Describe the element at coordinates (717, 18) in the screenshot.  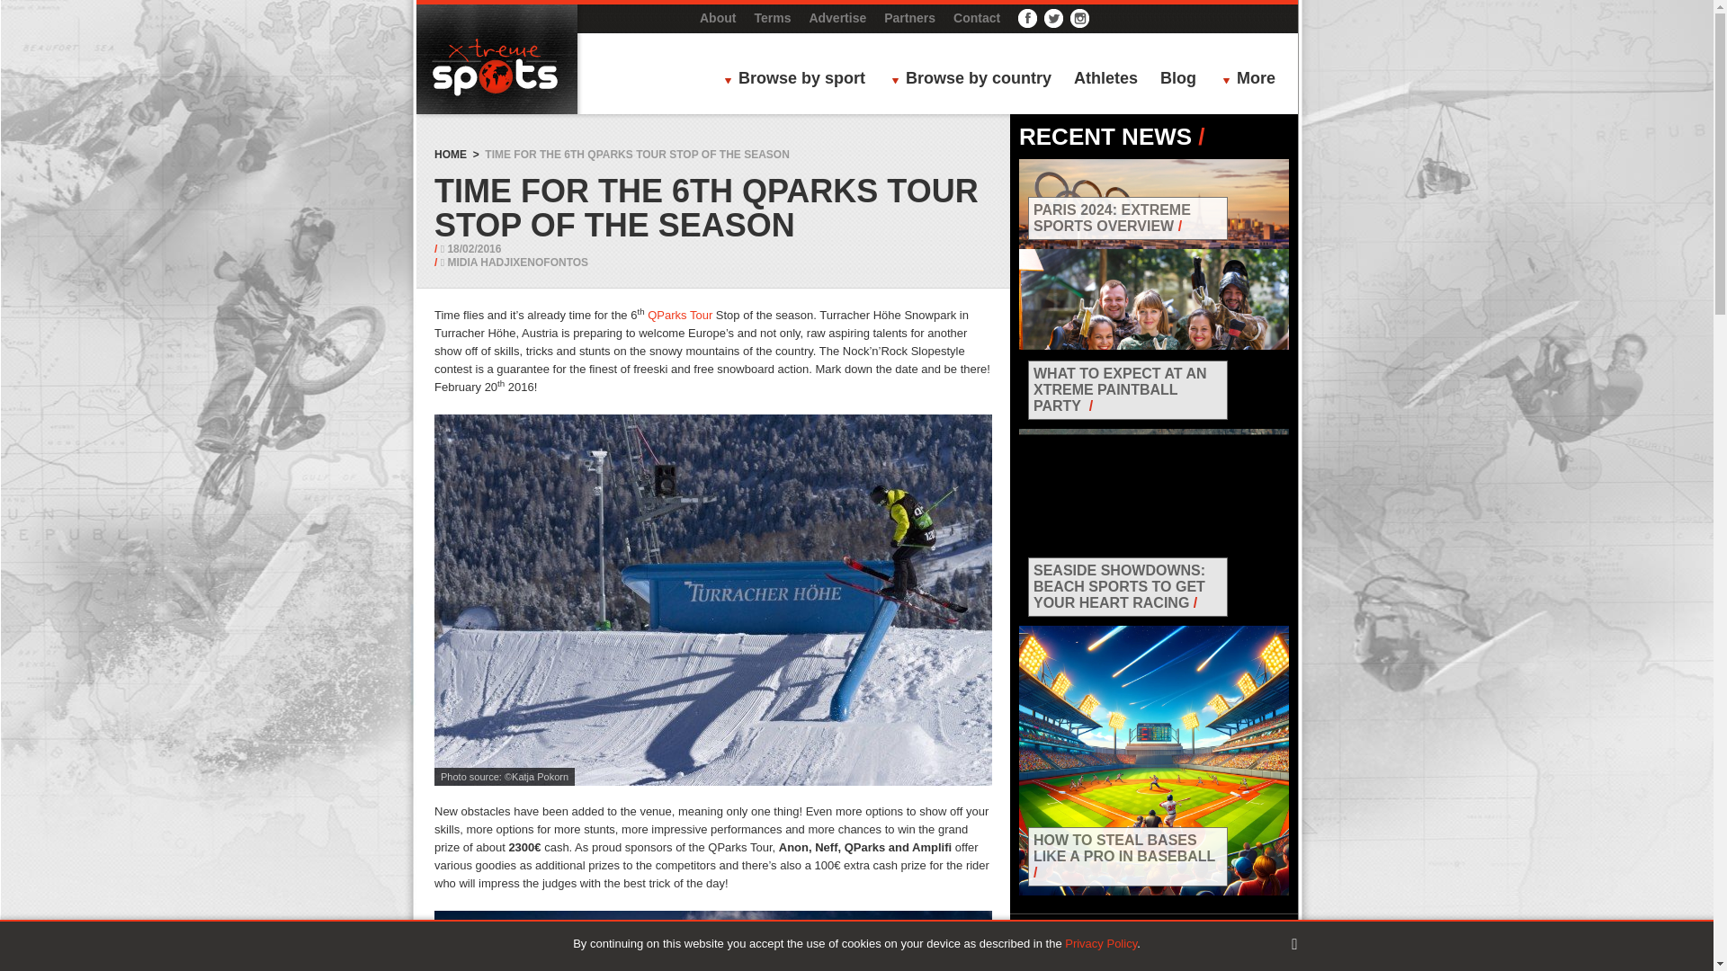
I see `About` at that location.